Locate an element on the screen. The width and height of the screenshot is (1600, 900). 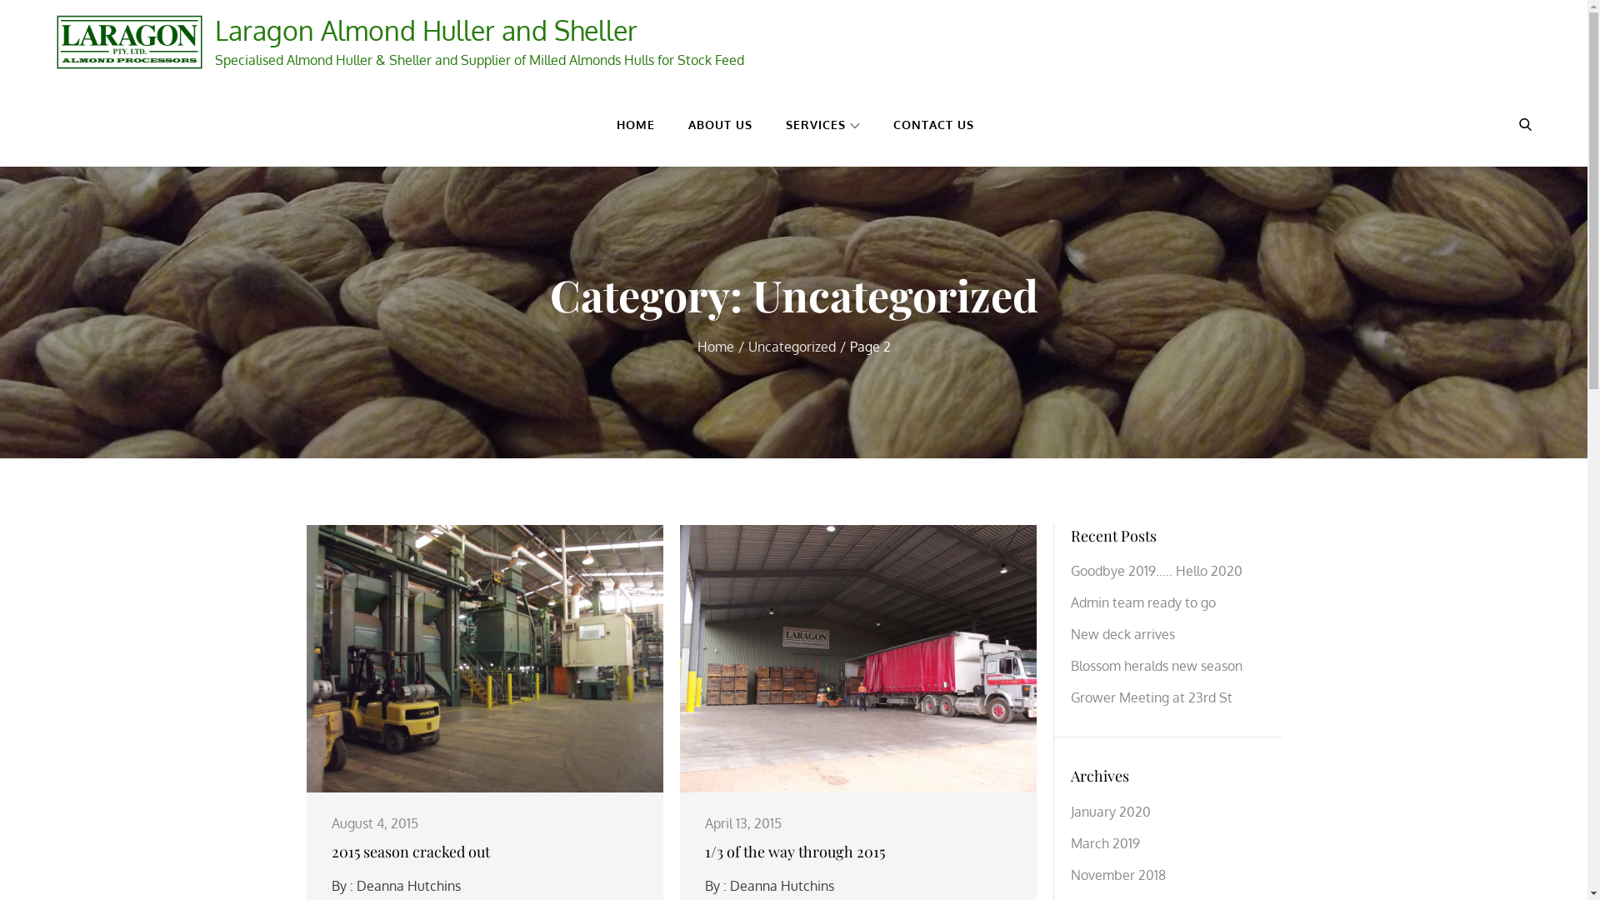
August 4, 2015 is located at coordinates (375, 823).